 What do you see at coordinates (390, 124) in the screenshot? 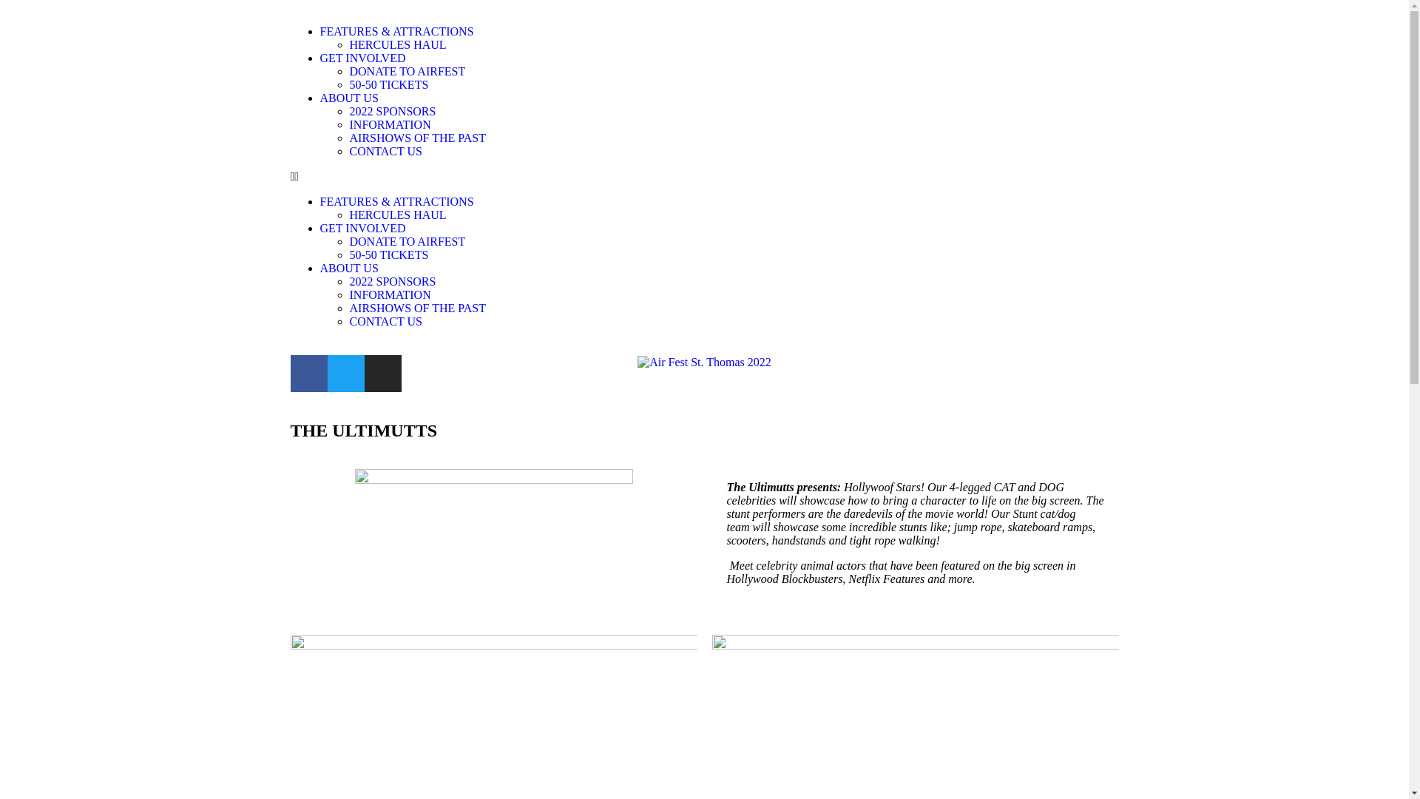
I see `INFORMATION` at bounding box center [390, 124].